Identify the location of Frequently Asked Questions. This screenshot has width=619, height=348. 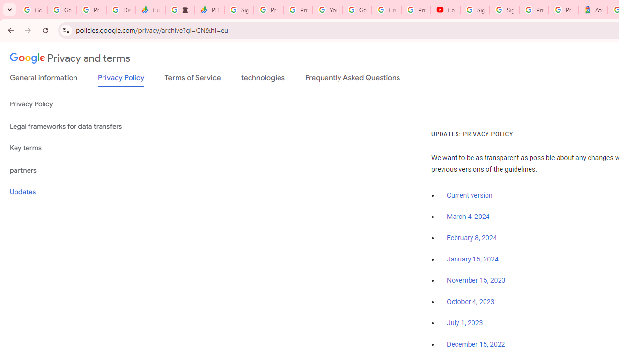
(352, 80).